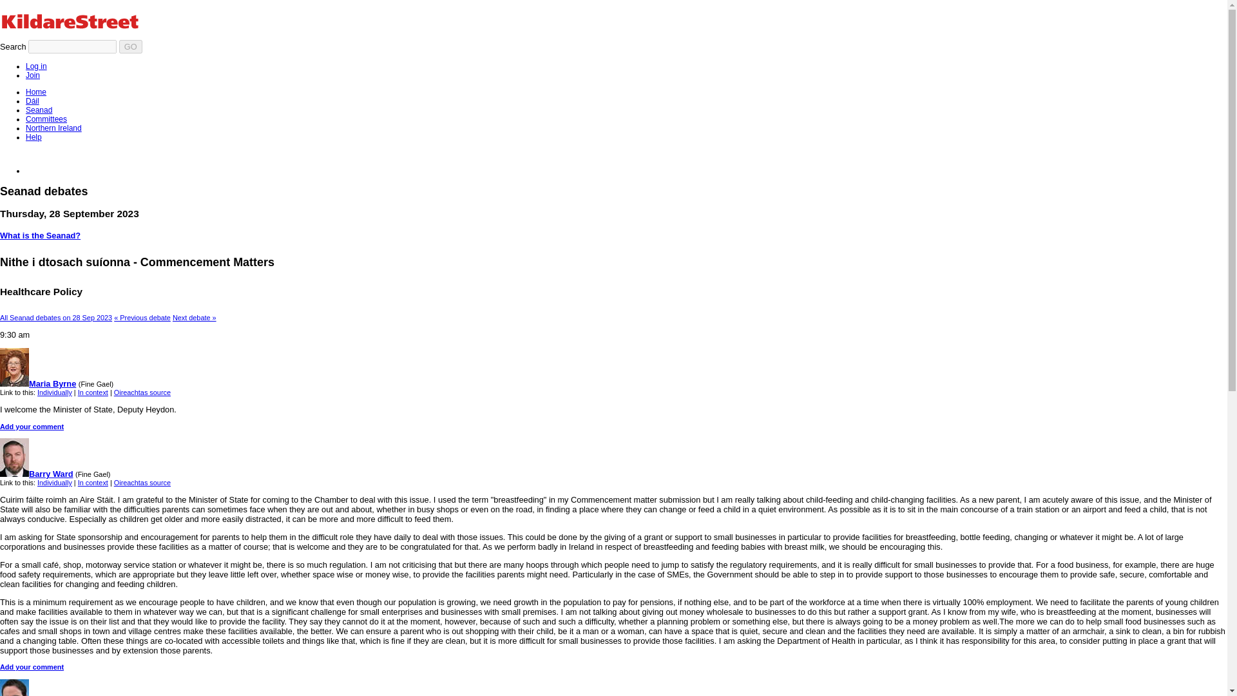 The height and width of the screenshot is (696, 1237). Describe the element at coordinates (54, 482) in the screenshot. I see `Individually` at that location.